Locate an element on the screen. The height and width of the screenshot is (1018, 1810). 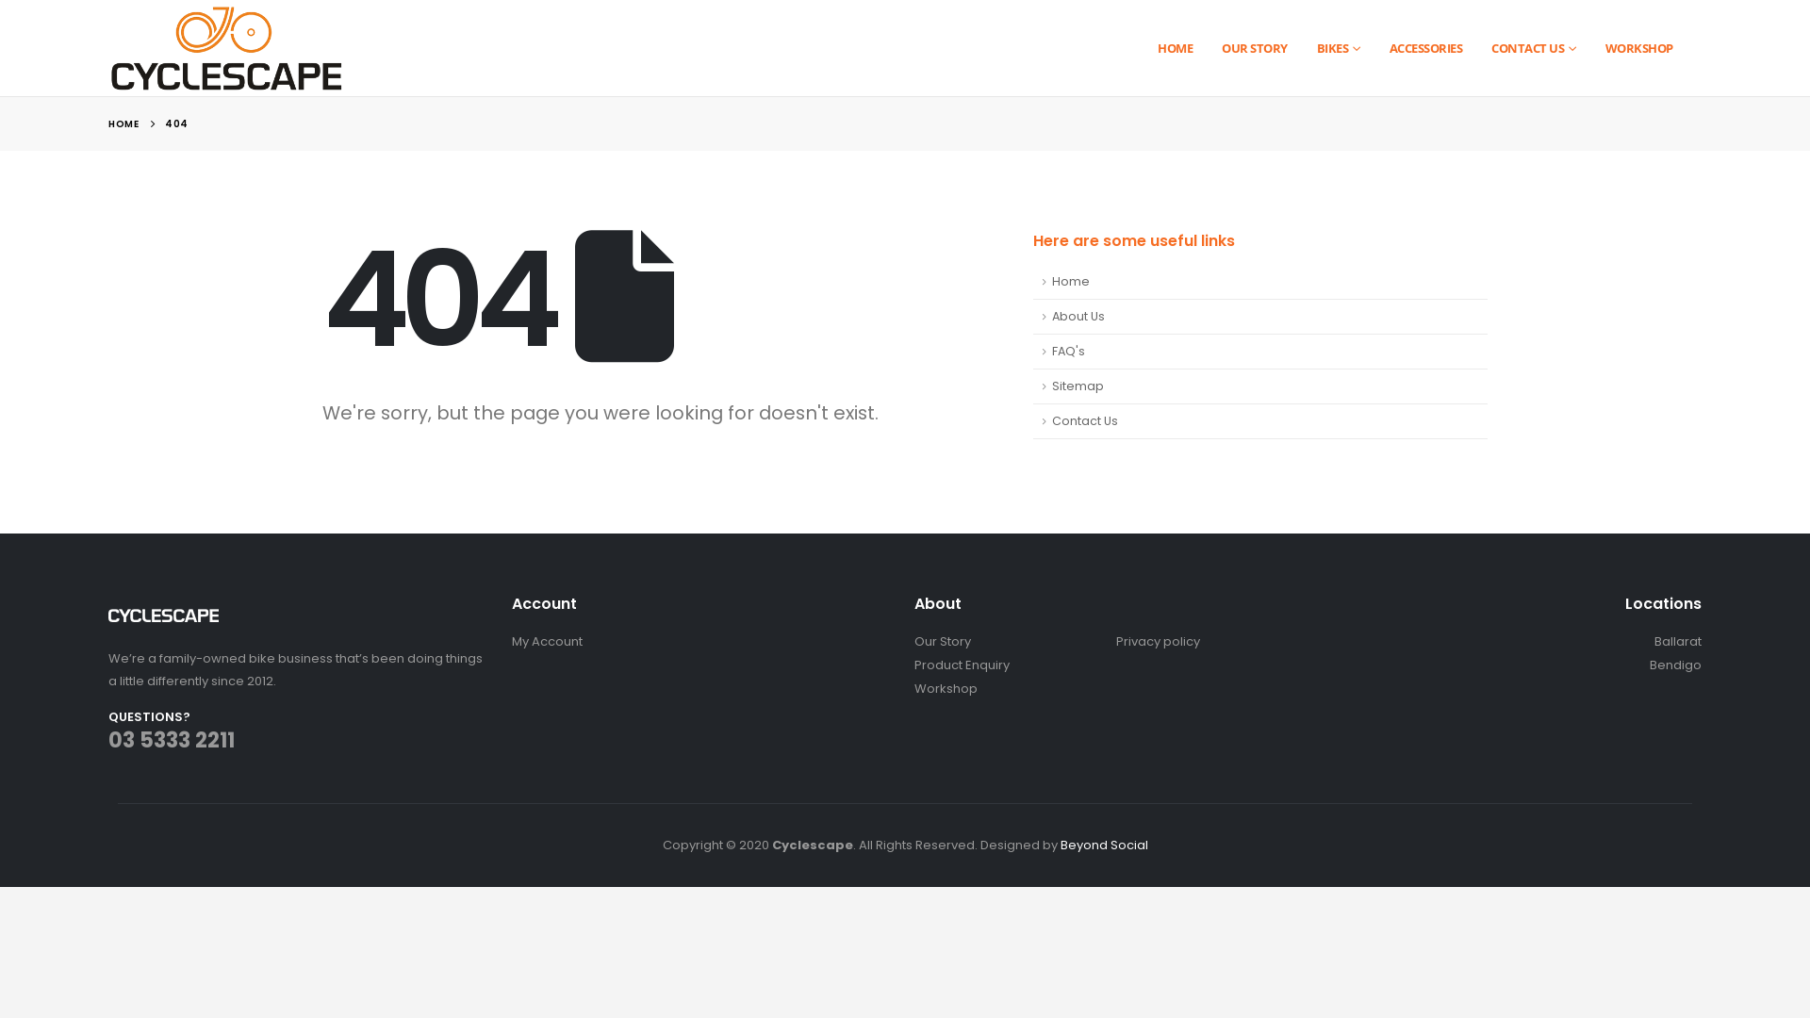
ACCESSORIES is located at coordinates (1426, 48).